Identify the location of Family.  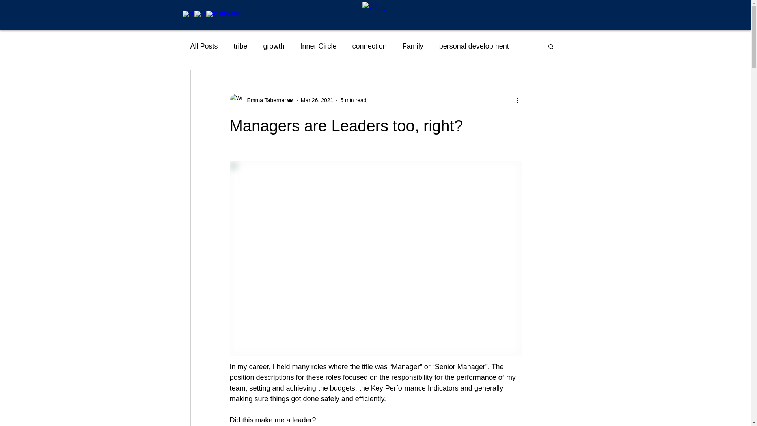
(413, 46).